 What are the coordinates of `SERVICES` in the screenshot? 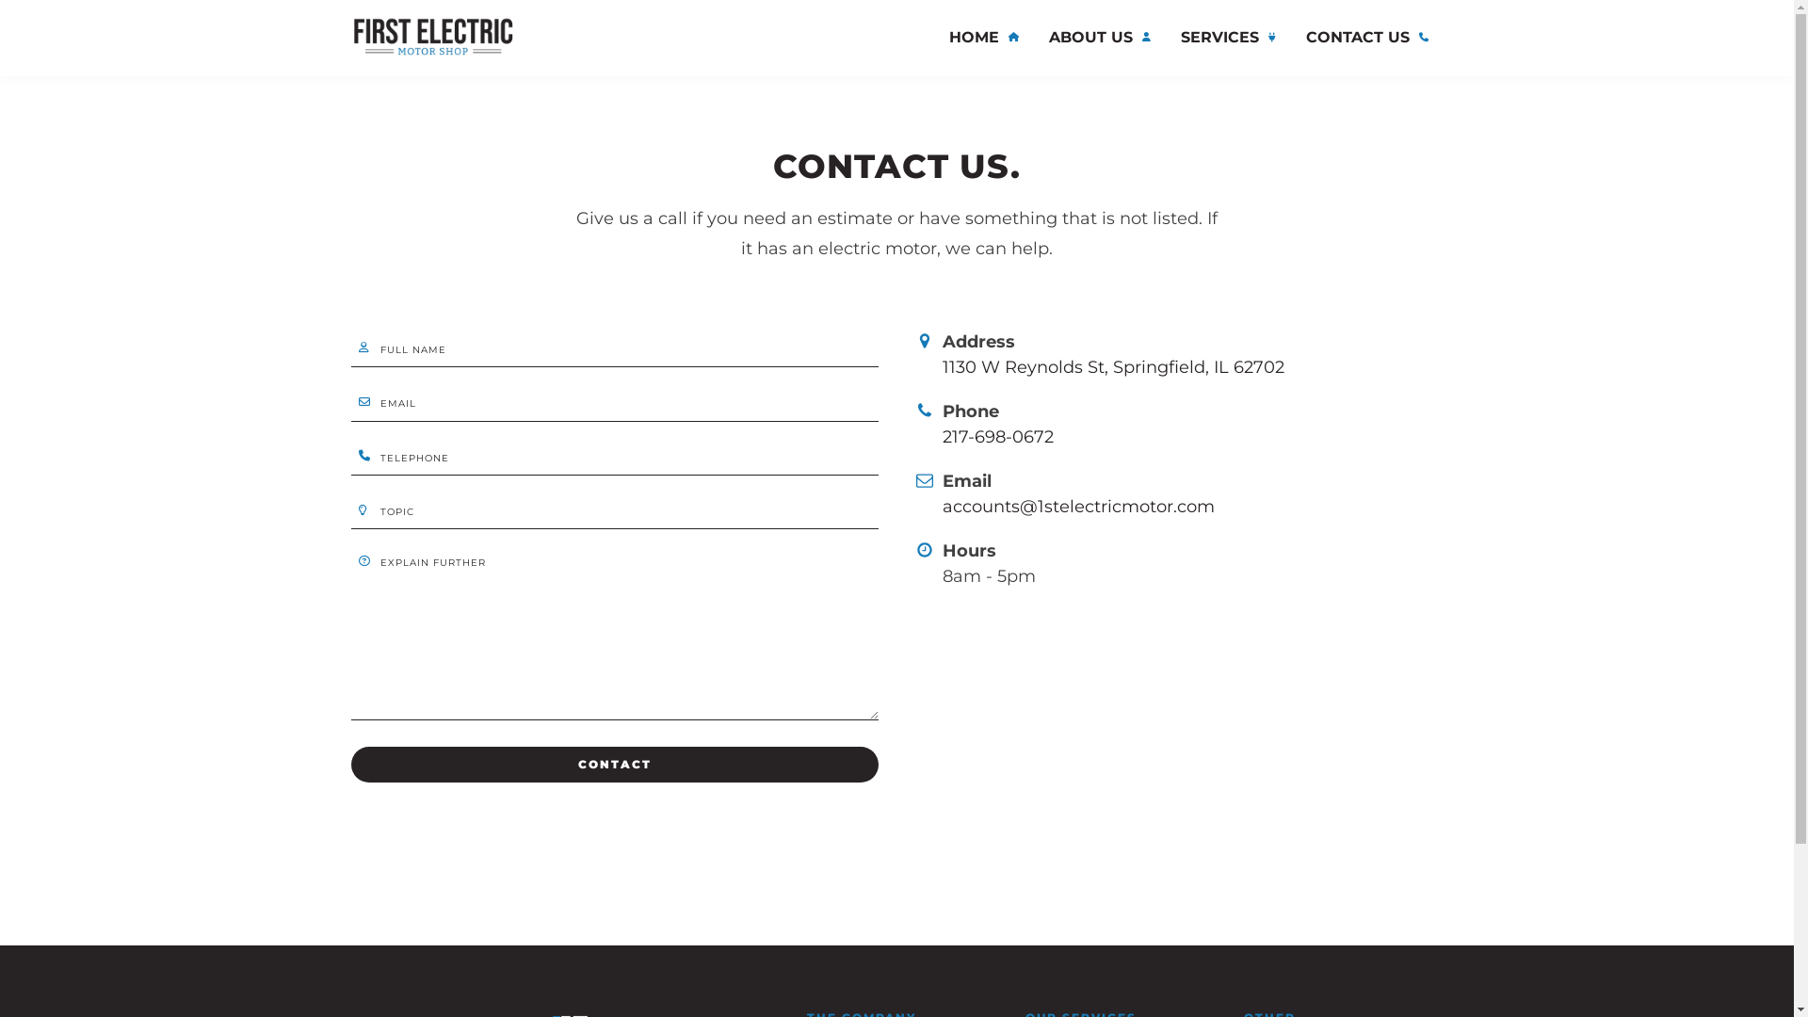 It's located at (1228, 38).